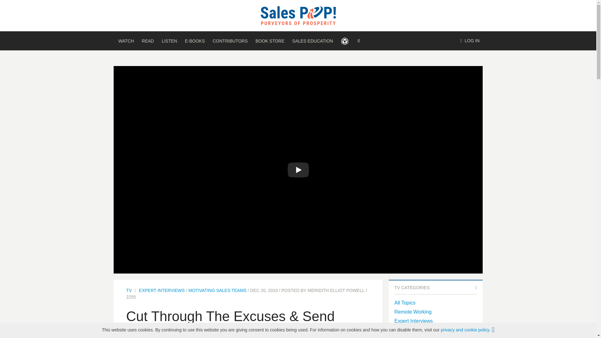 This screenshot has width=601, height=338. I want to click on SALES EDUCATION, so click(312, 41).